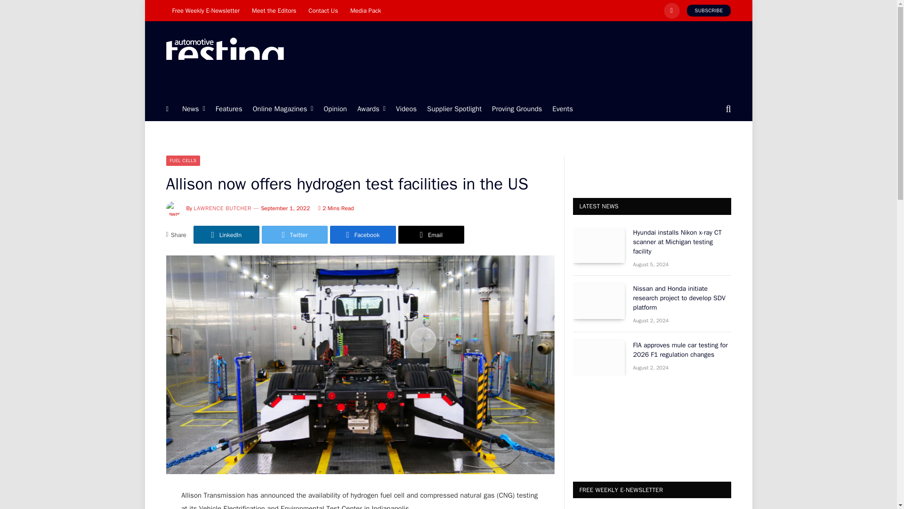  Describe the element at coordinates (224, 59) in the screenshot. I see `Automotive Testing Technology International` at that location.